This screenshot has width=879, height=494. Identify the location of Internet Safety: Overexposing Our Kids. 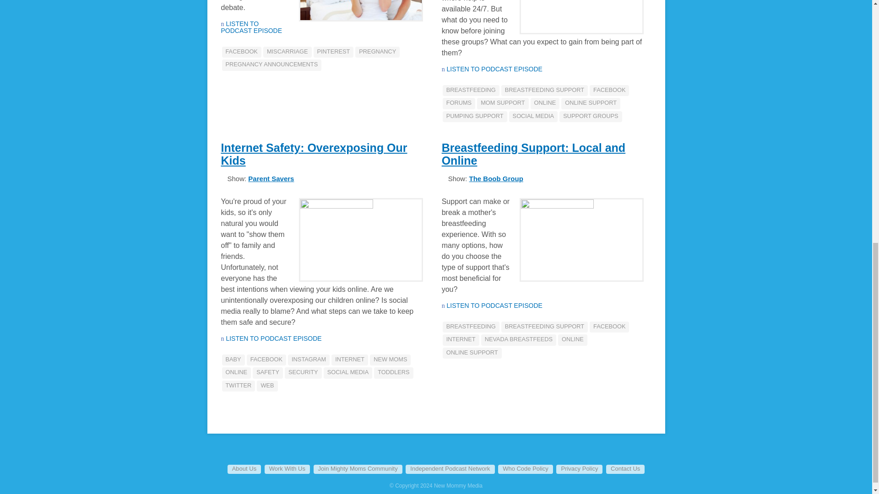
(274, 338).